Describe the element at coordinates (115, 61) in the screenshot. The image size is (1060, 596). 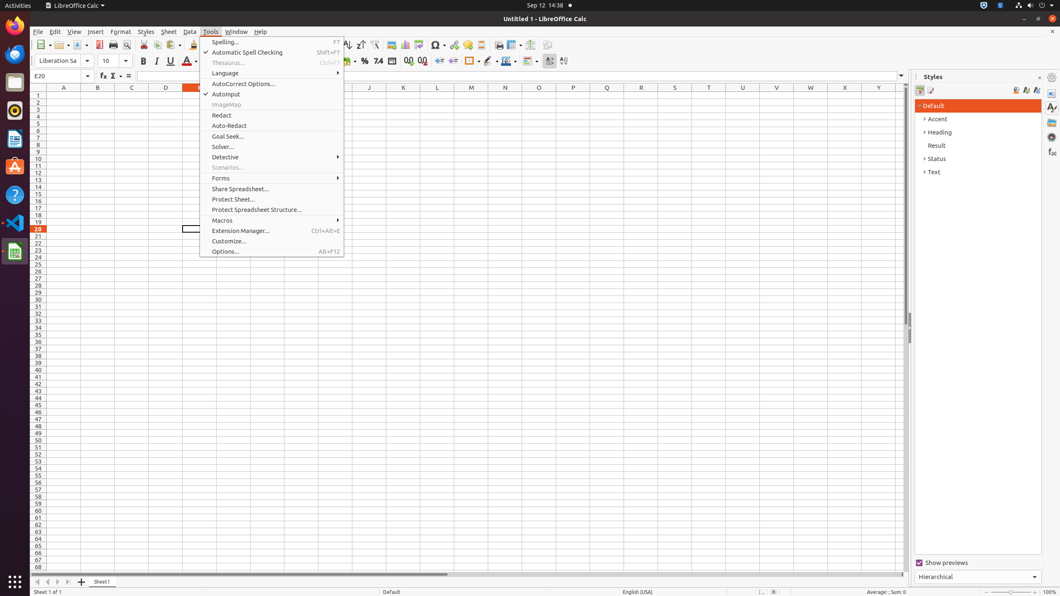
I see `Font Size` at that location.